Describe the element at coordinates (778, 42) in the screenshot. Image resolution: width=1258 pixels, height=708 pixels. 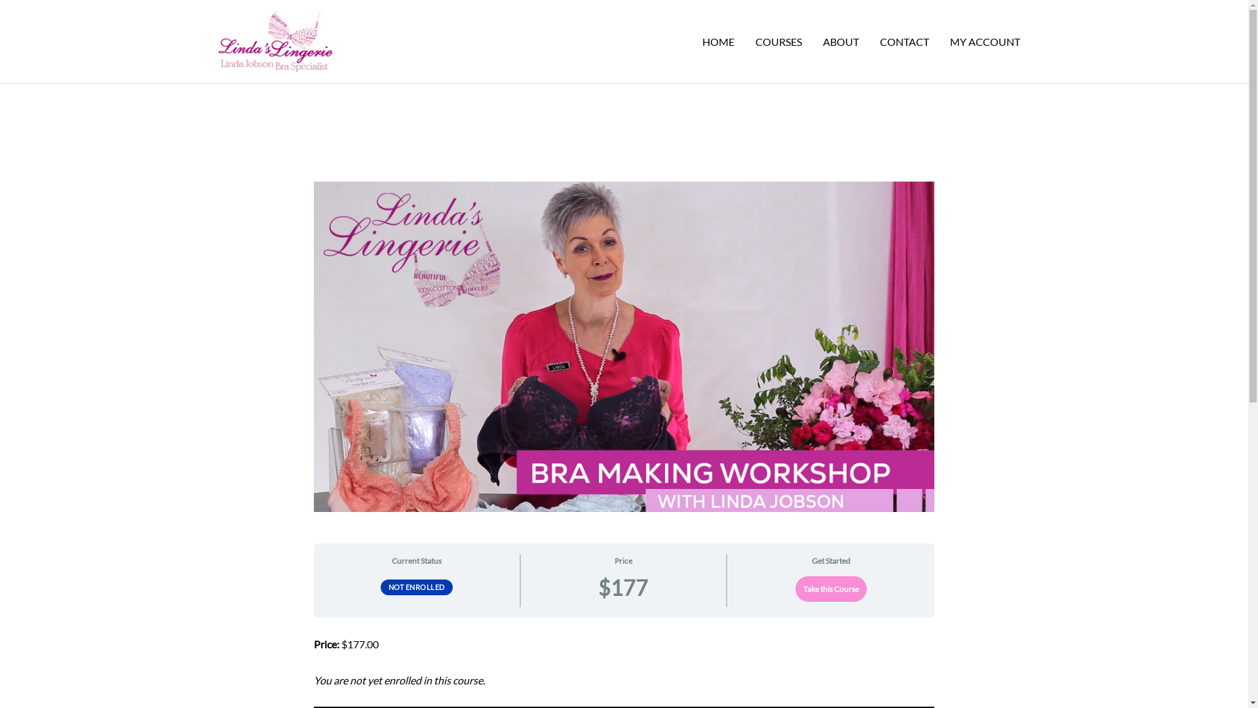
I see `COURSES` at that location.